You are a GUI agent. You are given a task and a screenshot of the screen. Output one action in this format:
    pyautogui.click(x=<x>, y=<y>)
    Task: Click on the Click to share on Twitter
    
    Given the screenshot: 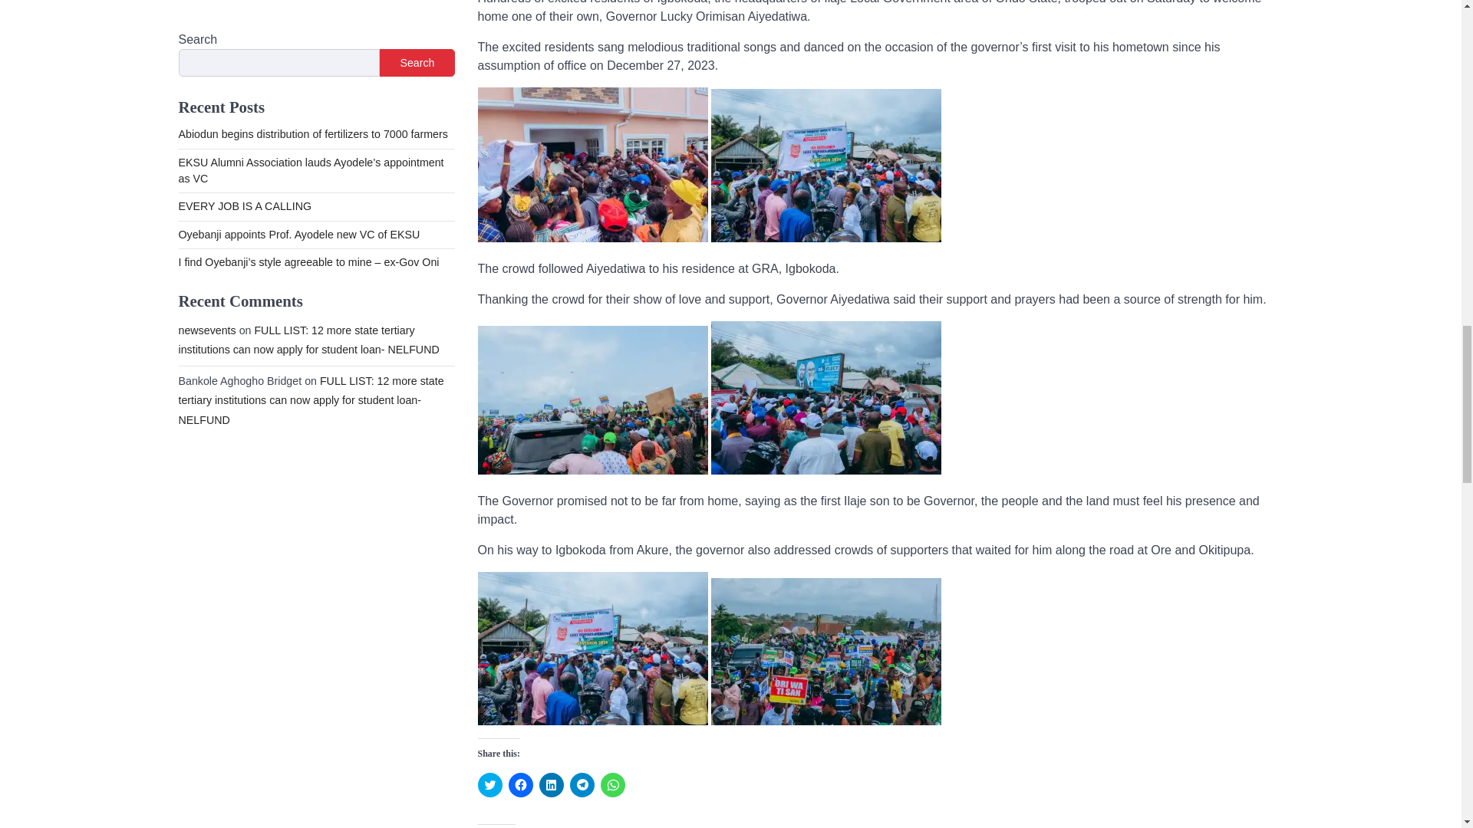 What is the action you would take?
    pyautogui.click(x=489, y=785)
    